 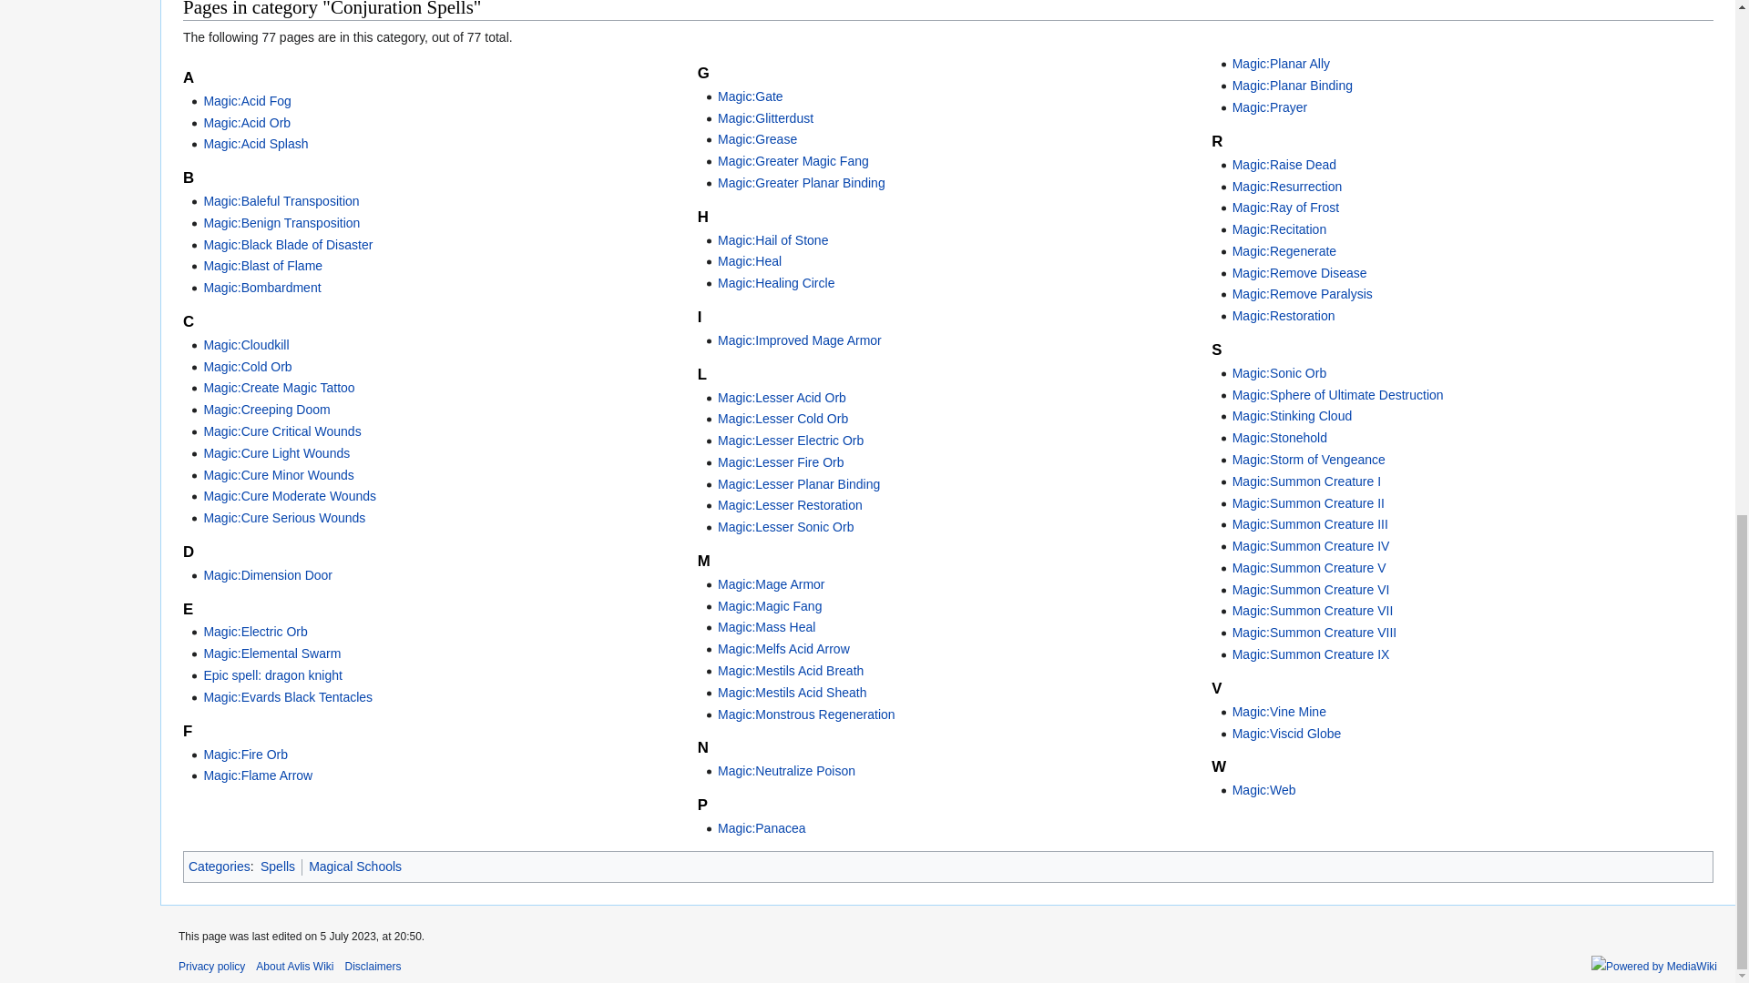 What do you see at coordinates (284, 517) in the screenshot?
I see `Magic:Cure Serious Wounds` at bounding box center [284, 517].